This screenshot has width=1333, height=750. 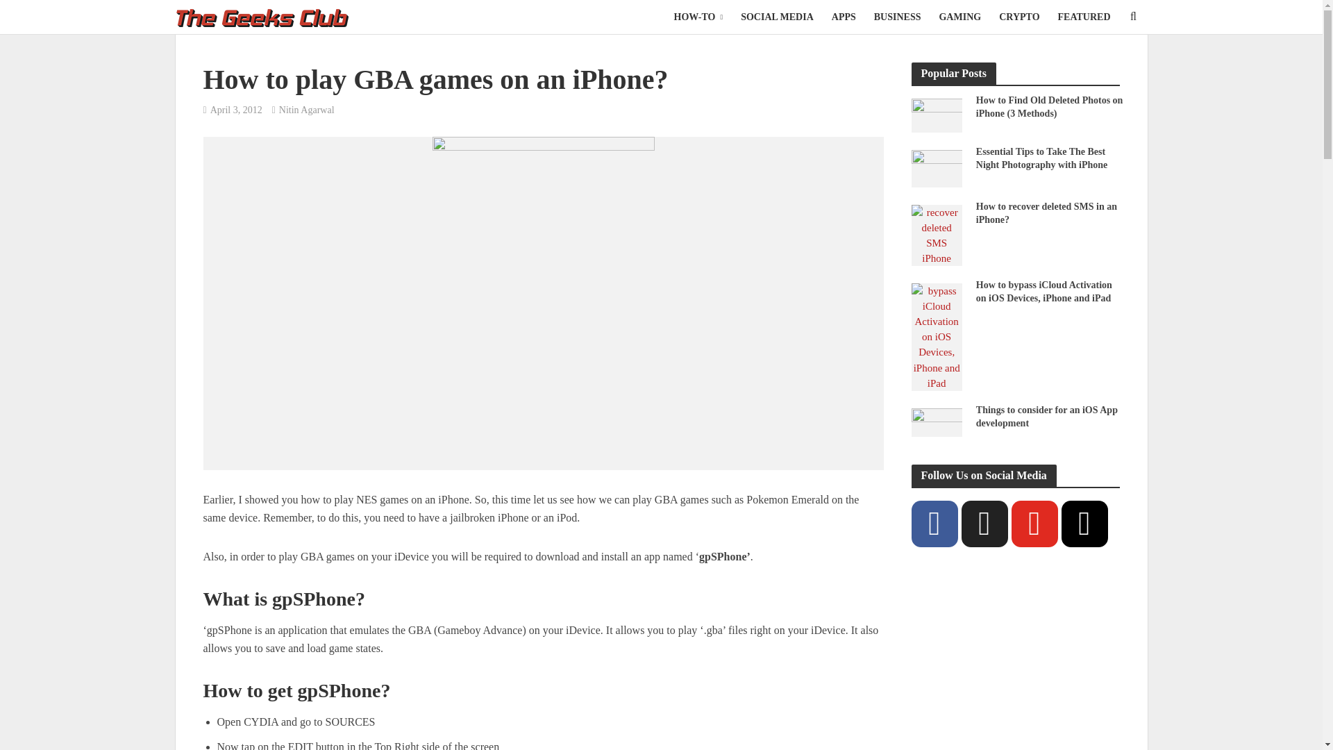 What do you see at coordinates (936, 421) in the screenshot?
I see `Things to consider for an iOS App development` at bounding box center [936, 421].